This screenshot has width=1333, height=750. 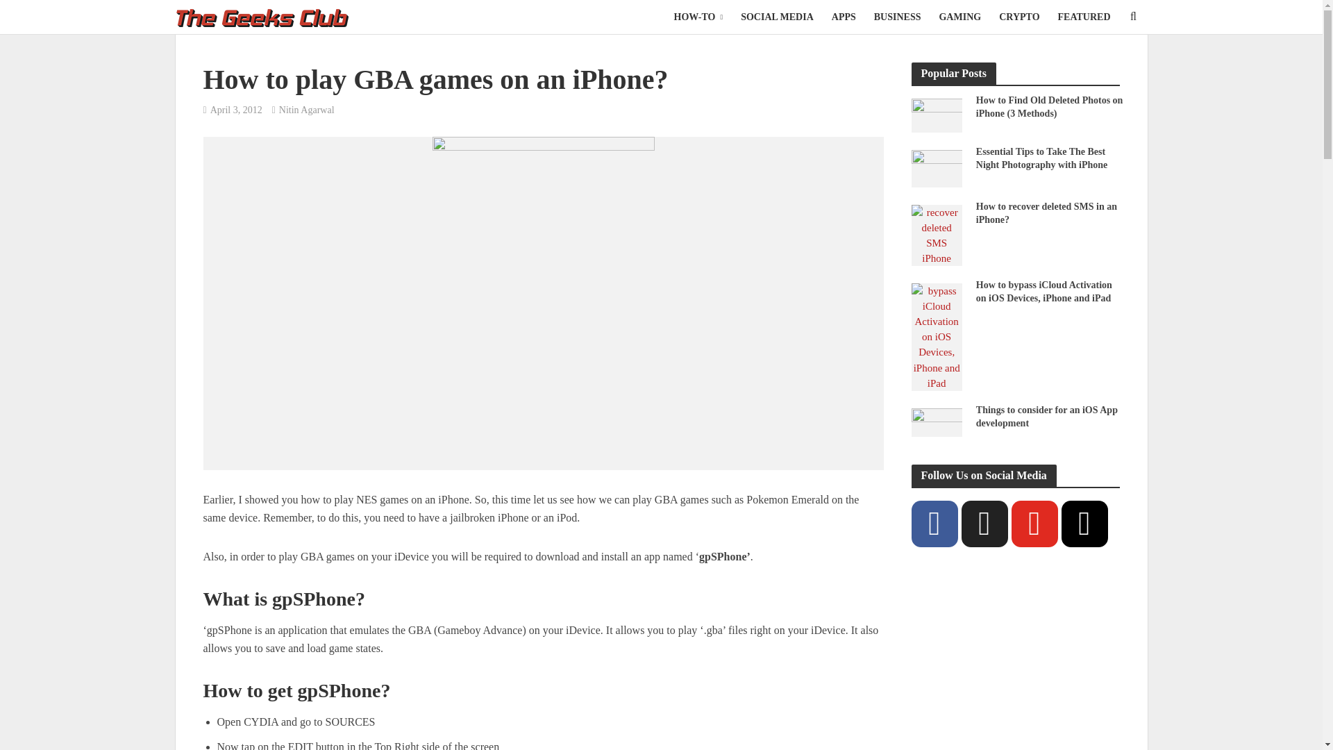 What do you see at coordinates (936, 421) in the screenshot?
I see `Things to consider for an iOS App development` at bounding box center [936, 421].